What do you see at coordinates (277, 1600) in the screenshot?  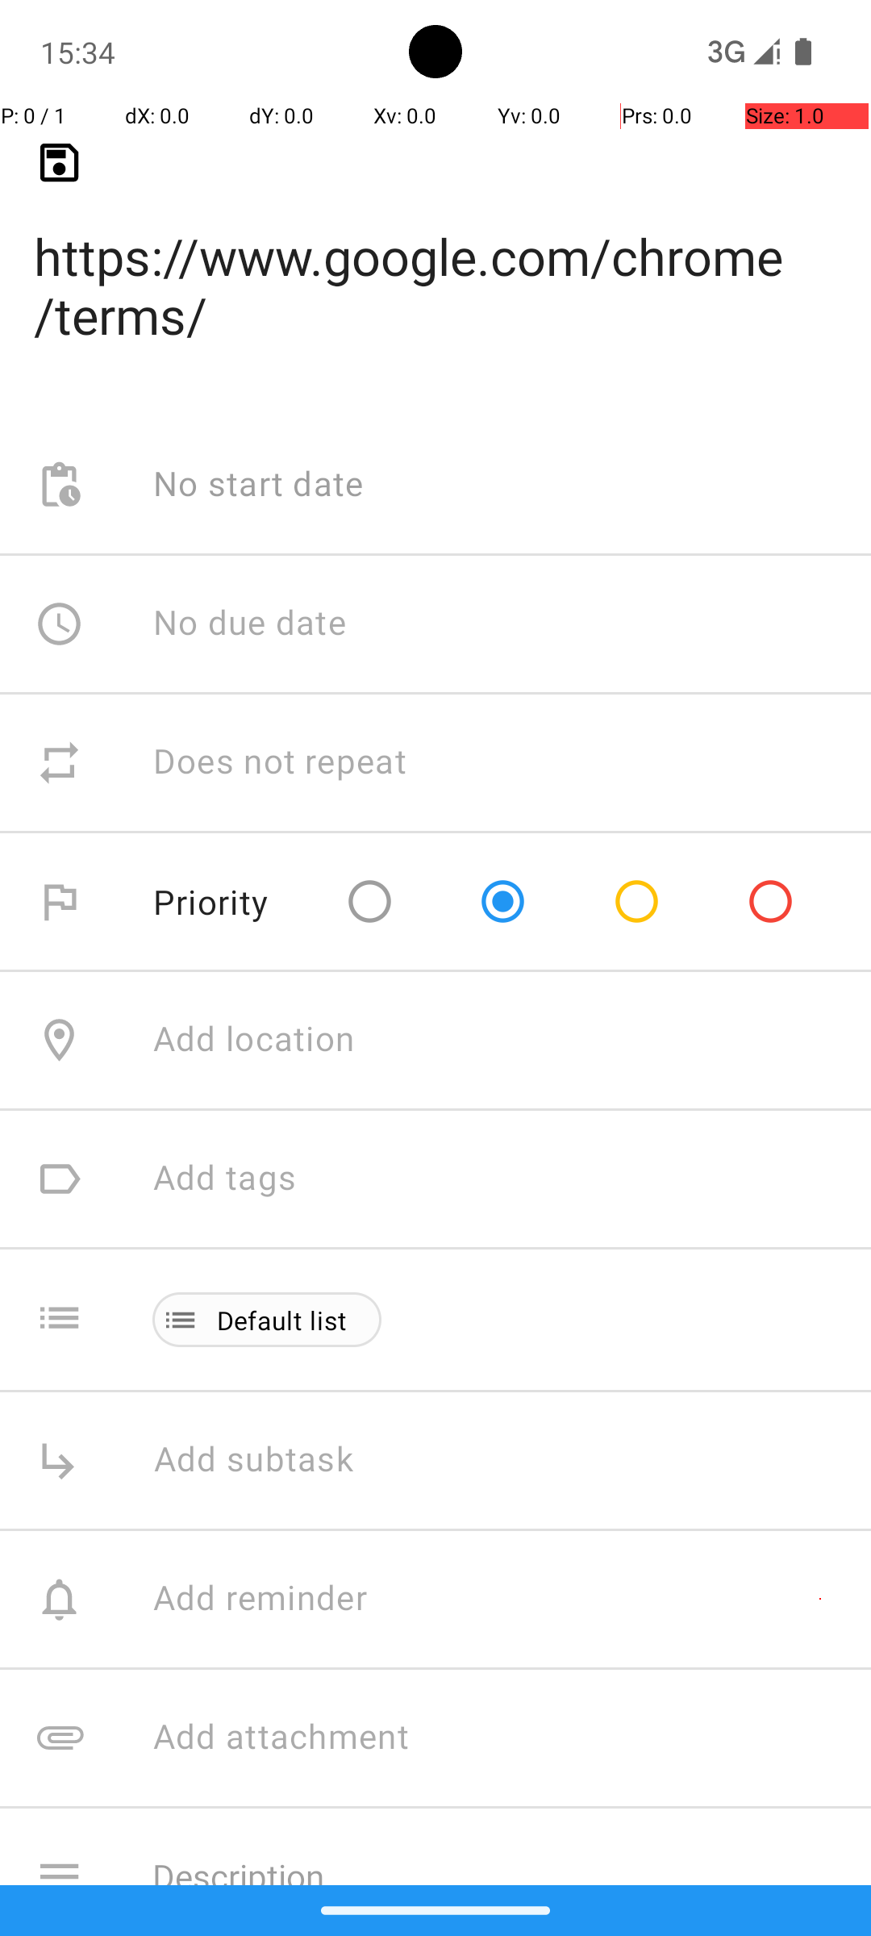 I see `Add reminder` at bounding box center [277, 1600].